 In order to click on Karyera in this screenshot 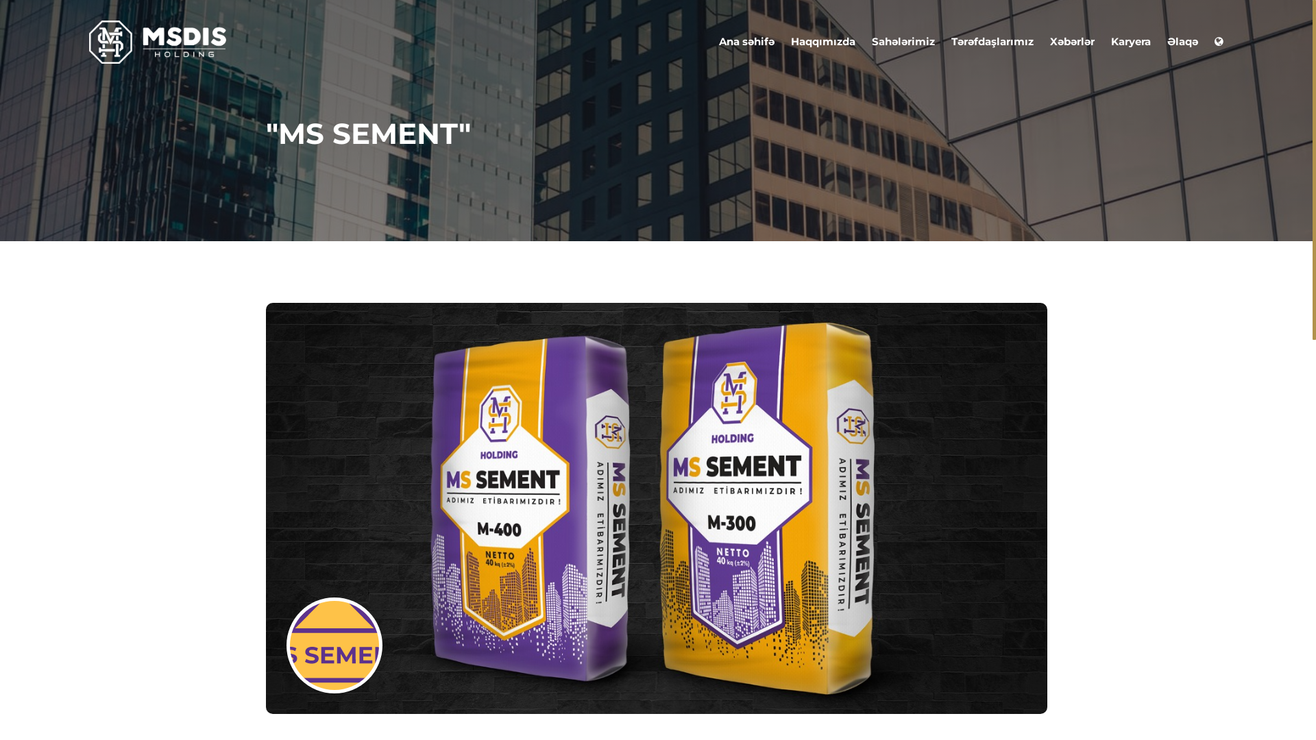, I will do `click(1131, 42)`.